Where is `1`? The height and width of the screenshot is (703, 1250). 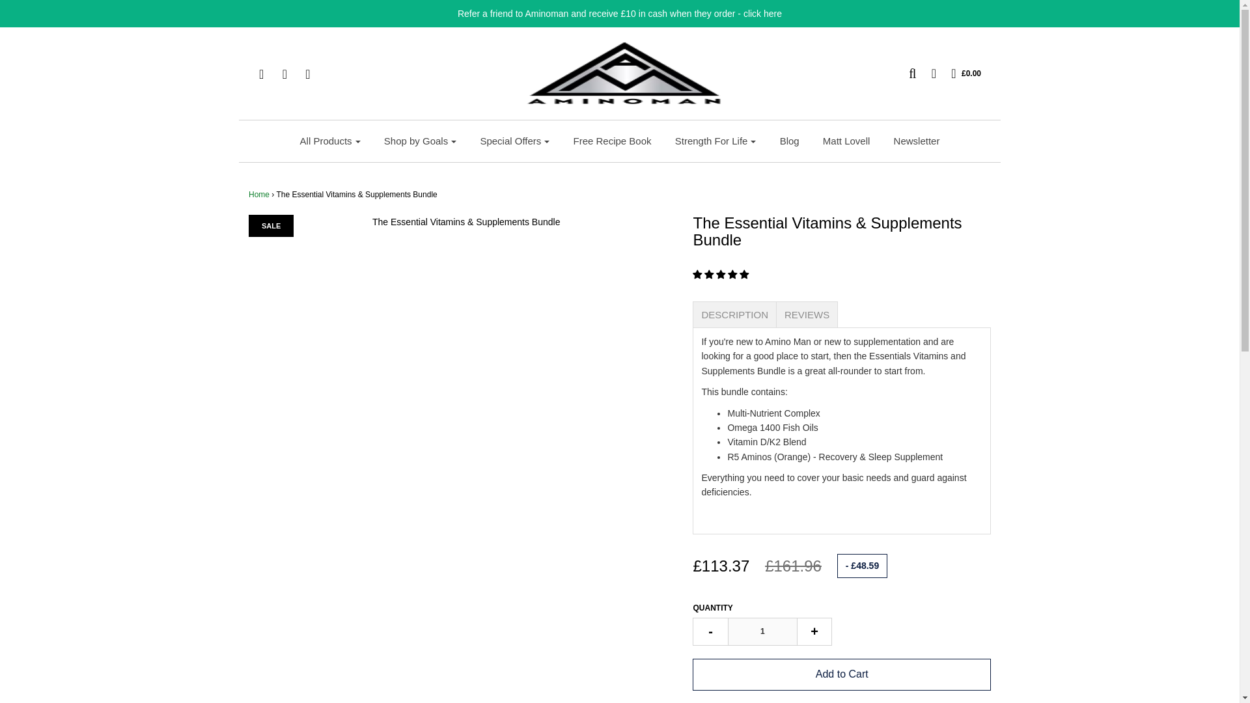
1 is located at coordinates (762, 631).